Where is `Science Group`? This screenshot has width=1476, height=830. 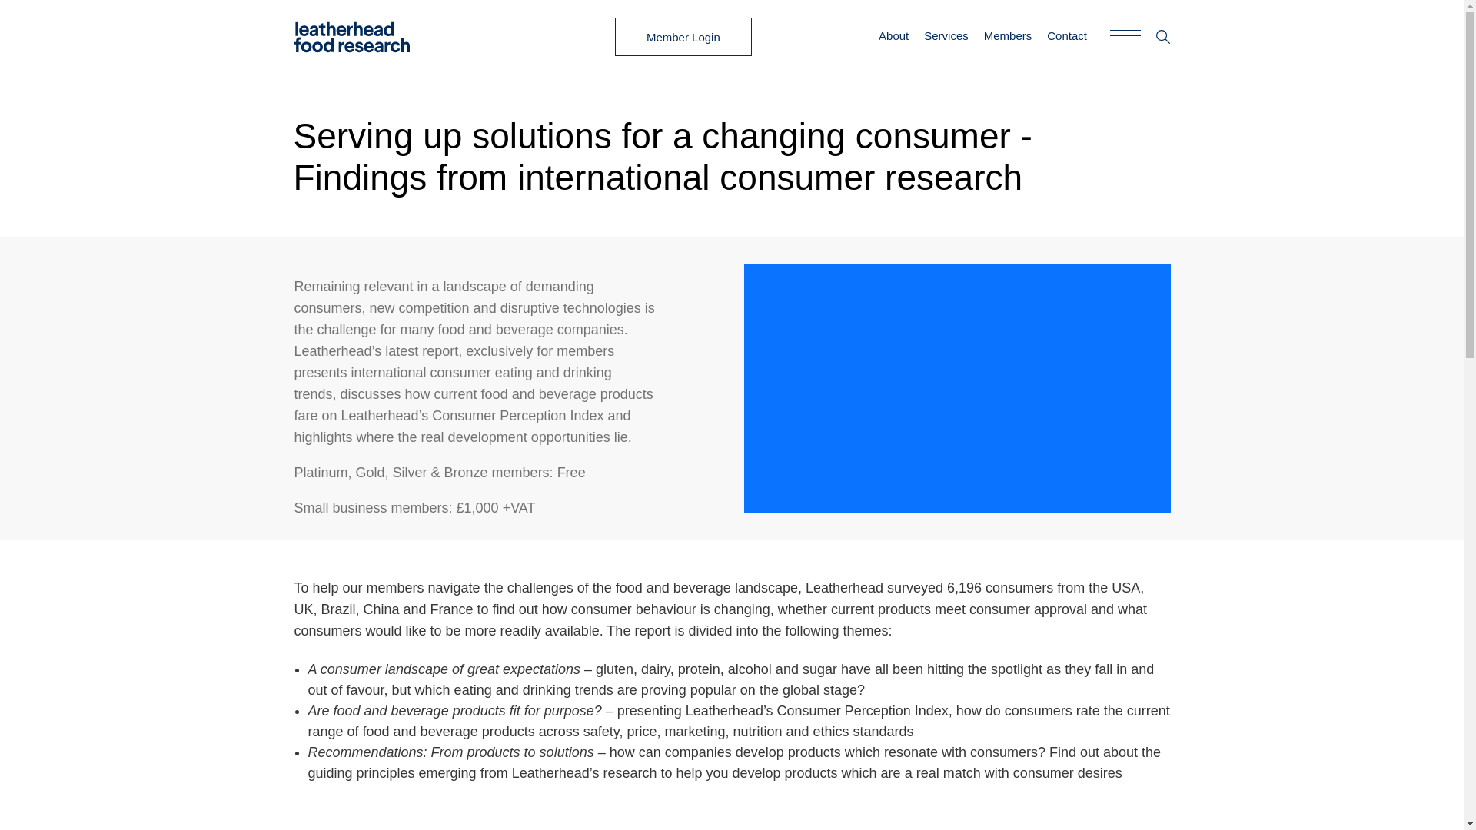 Science Group is located at coordinates (339, 618).